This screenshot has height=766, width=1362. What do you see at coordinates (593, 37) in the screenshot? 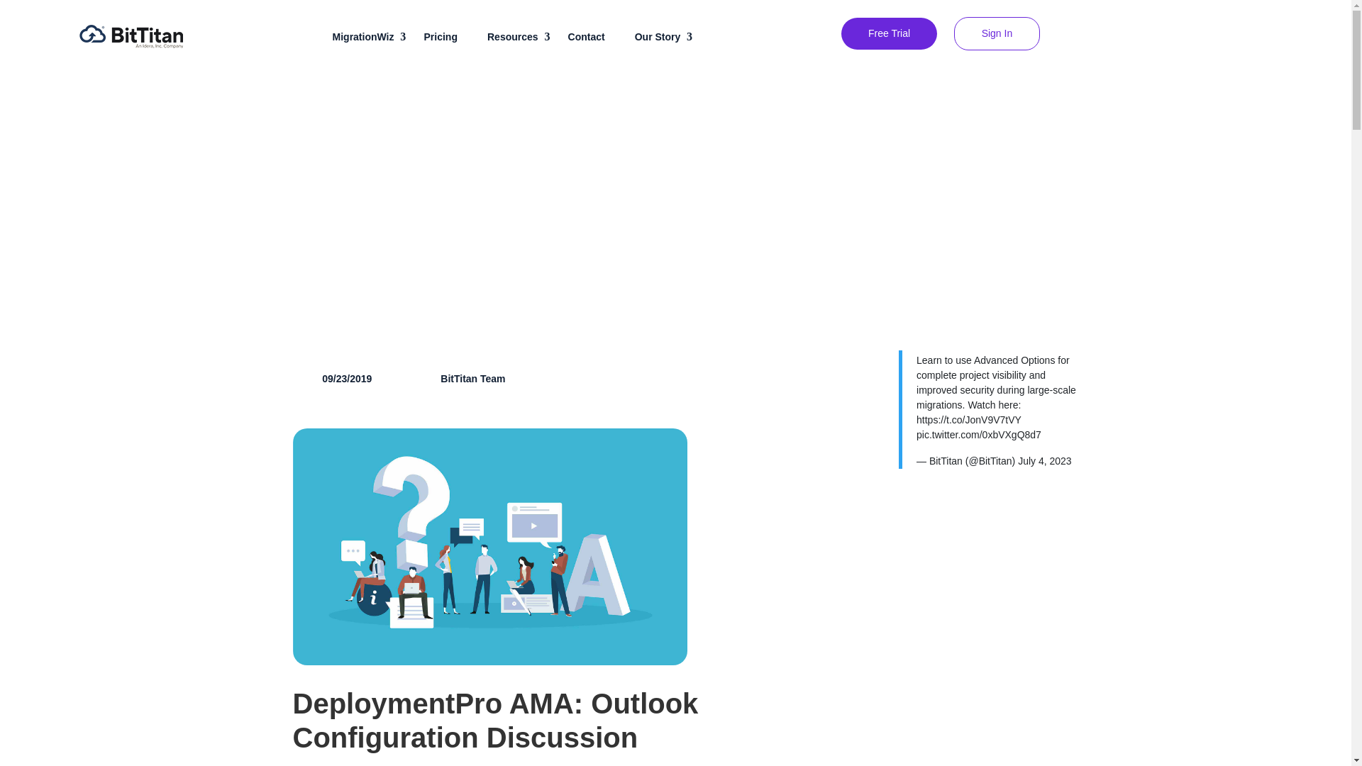
I see `Contact` at bounding box center [593, 37].